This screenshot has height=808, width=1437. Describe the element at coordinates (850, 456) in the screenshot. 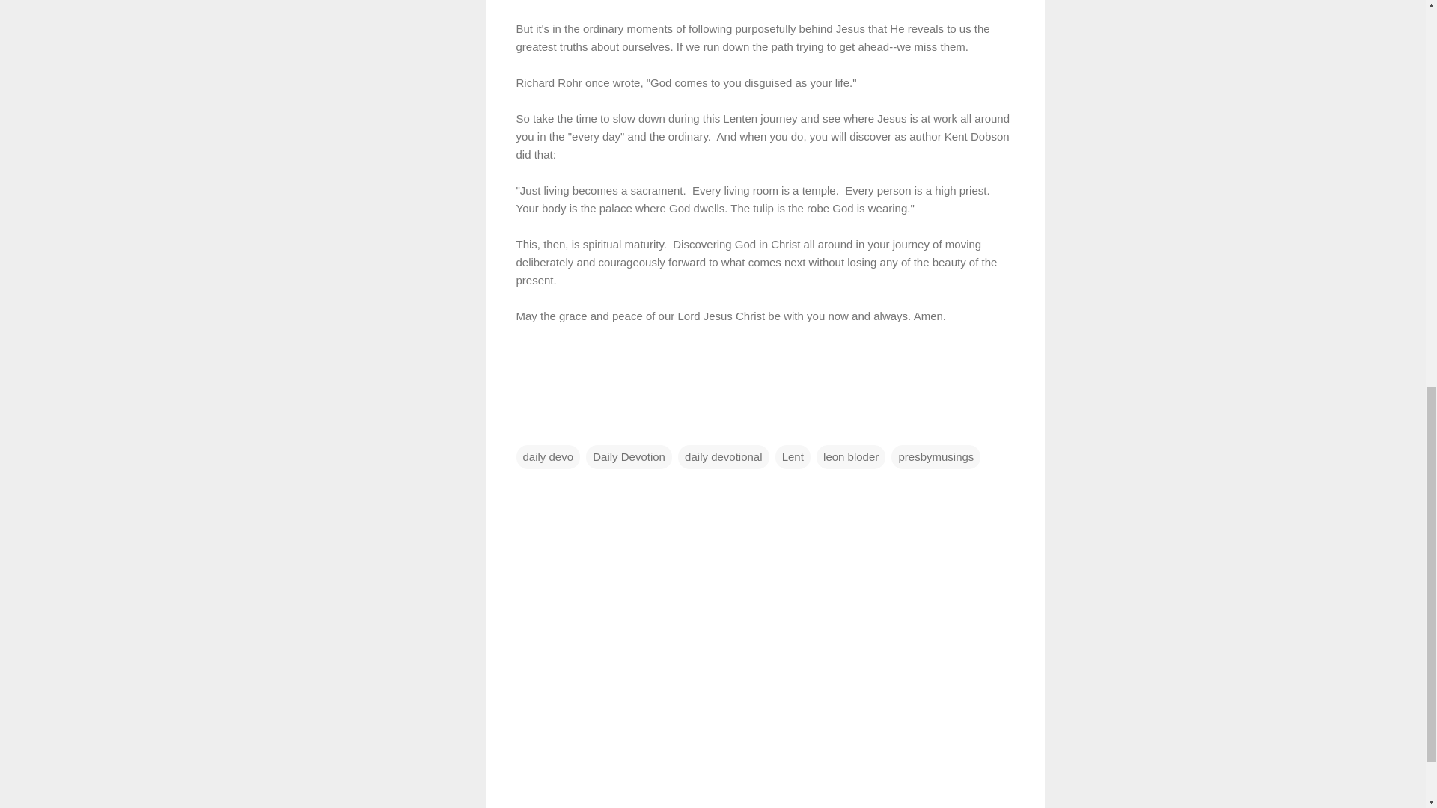

I see `leon bloder` at that location.